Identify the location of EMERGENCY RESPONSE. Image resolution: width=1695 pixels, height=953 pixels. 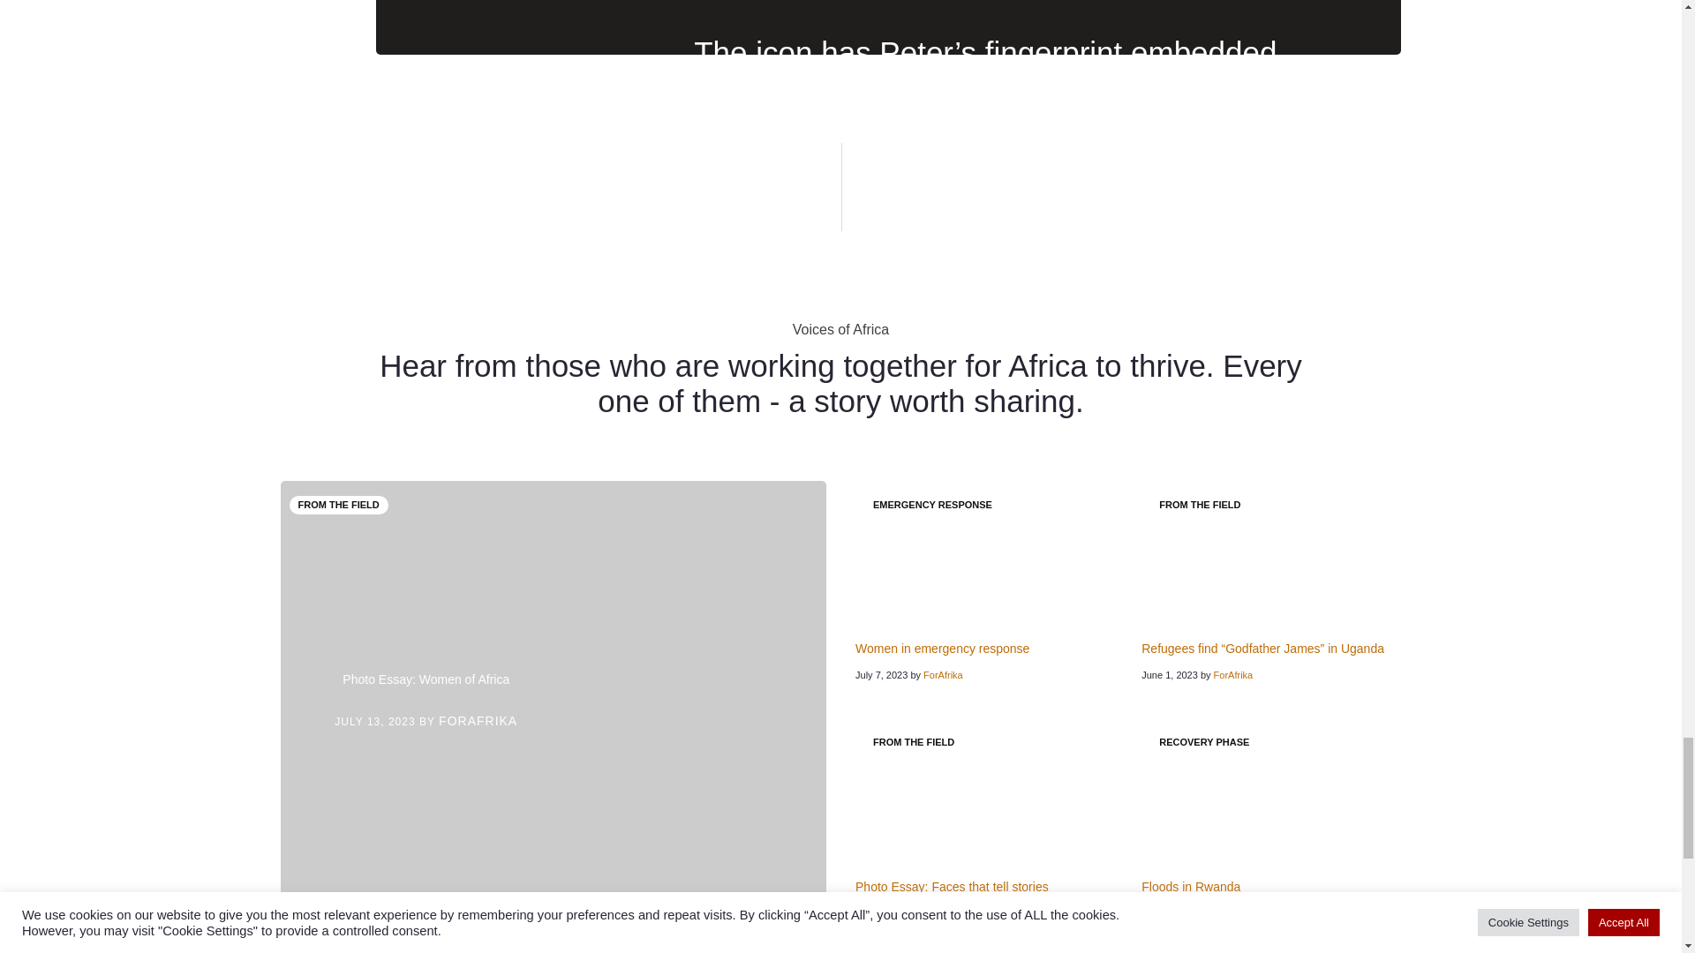
(932, 505).